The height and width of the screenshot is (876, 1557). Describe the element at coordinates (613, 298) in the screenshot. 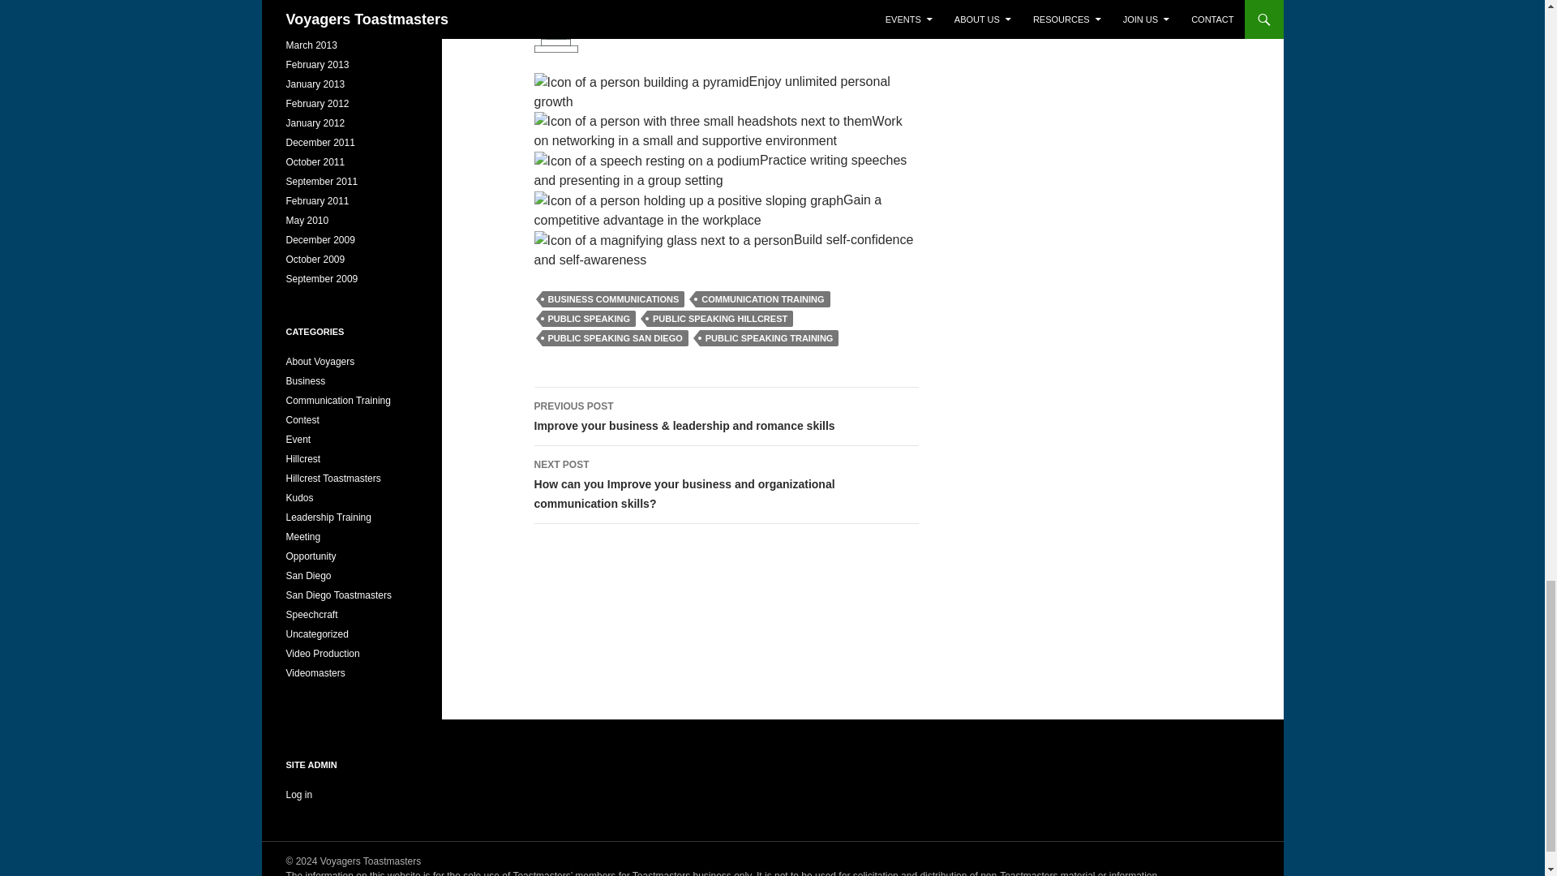

I see `BUSINESS COMMUNICATIONS` at that location.